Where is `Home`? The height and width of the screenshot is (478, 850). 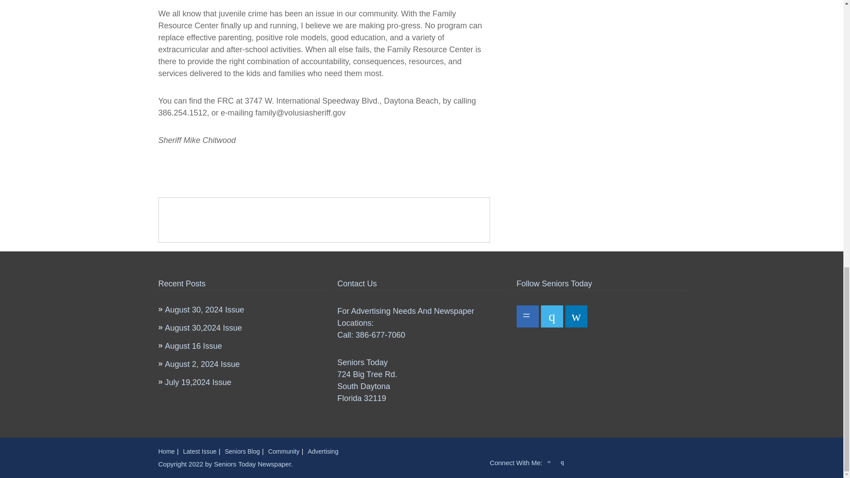 Home is located at coordinates (166, 451).